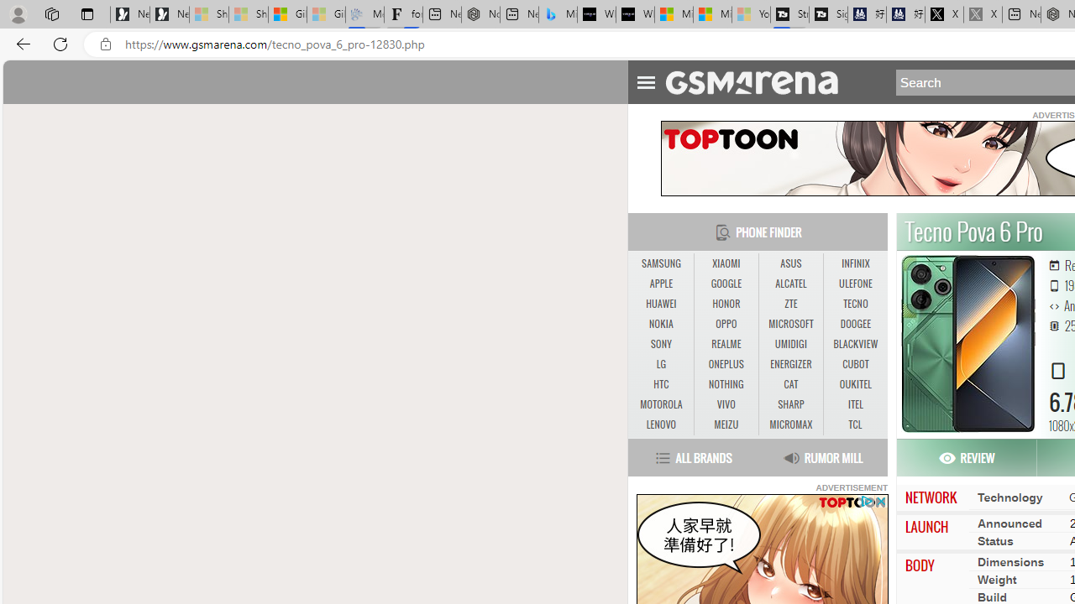 This screenshot has width=1075, height=604. Describe the element at coordinates (660, 404) in the screenshot. I see `MOTOROLA` at that location.